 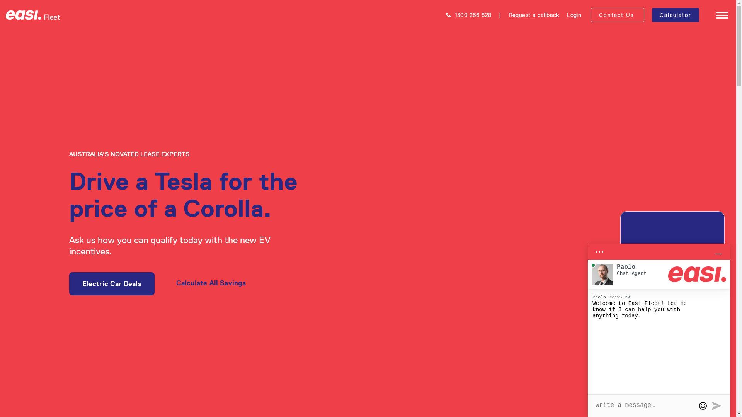 I want to click on CONTACT US, so click(x=679, y=322).